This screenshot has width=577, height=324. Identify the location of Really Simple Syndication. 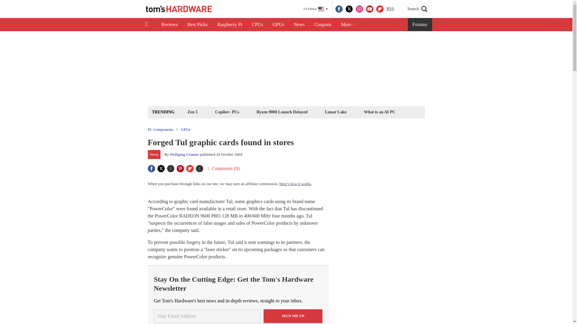
(390, 8).